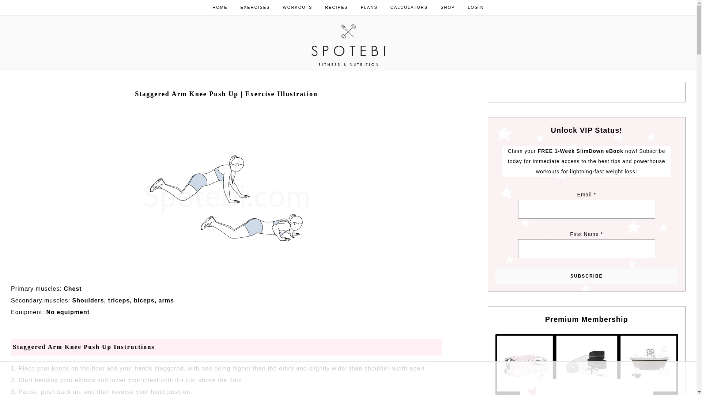 The width and height of the screenshot is (702, 395). What do you see at coordinates (220, 7) in the screenshot?
I see `HOME` at bounding box center [220, 7].